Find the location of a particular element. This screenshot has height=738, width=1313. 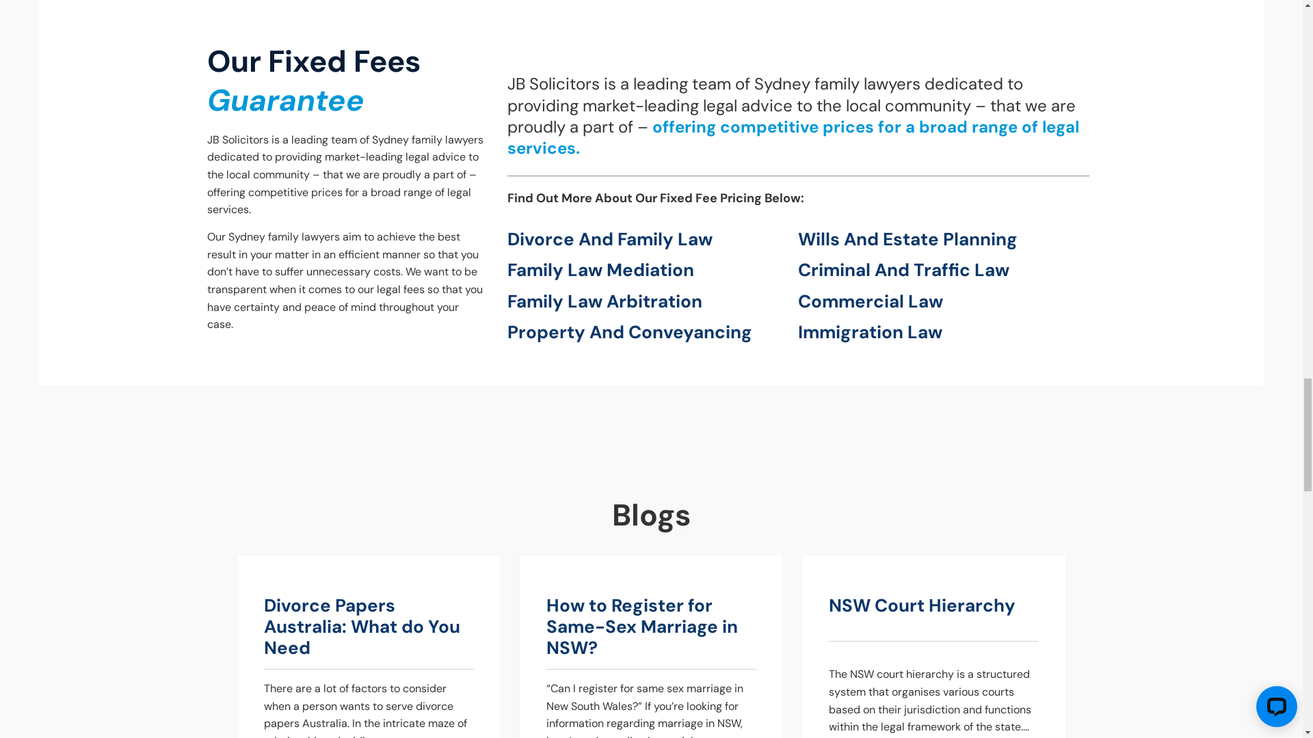

Other Services is located at coordinates (860, 78).